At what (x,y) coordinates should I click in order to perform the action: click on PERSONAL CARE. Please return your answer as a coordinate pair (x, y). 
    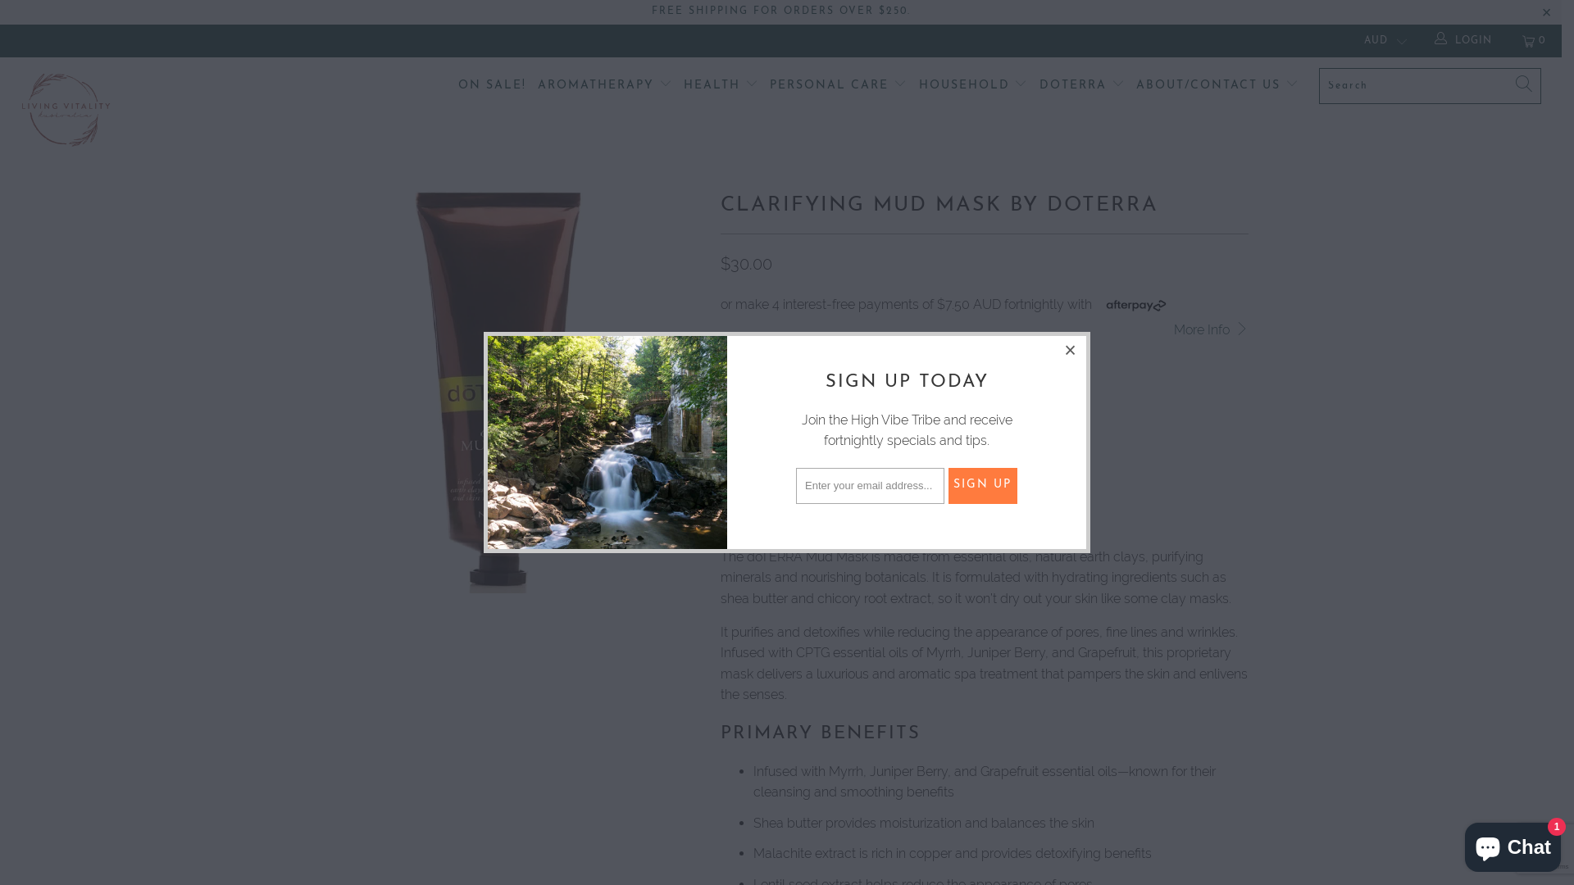
    Looking at the image, I should click on (838, 86).